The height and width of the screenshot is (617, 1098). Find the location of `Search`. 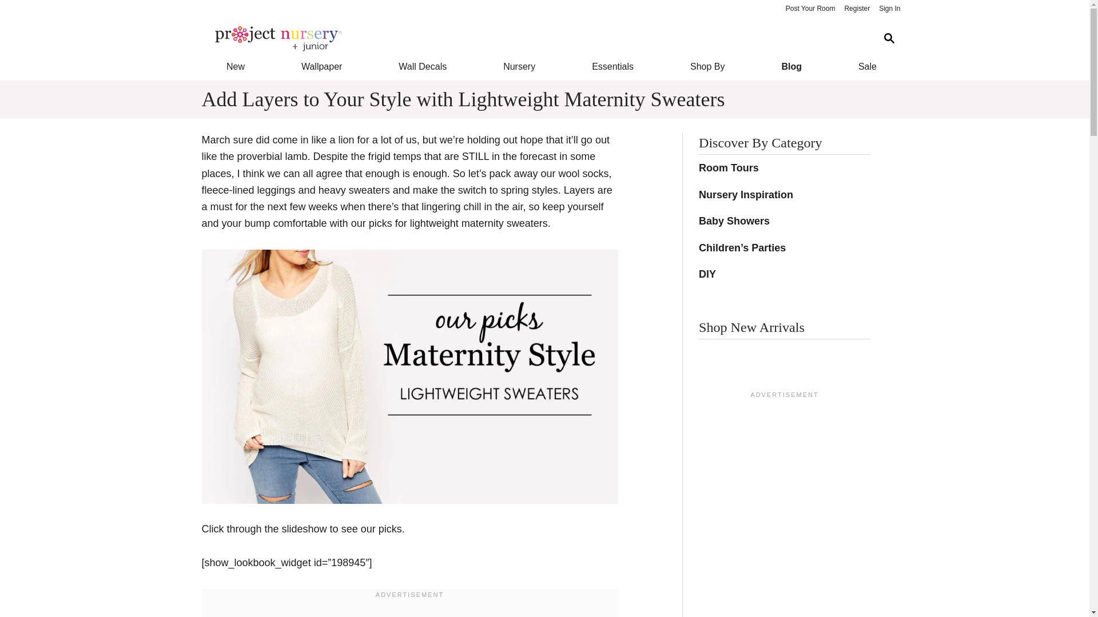

Search is located at coordinates (889, 38).